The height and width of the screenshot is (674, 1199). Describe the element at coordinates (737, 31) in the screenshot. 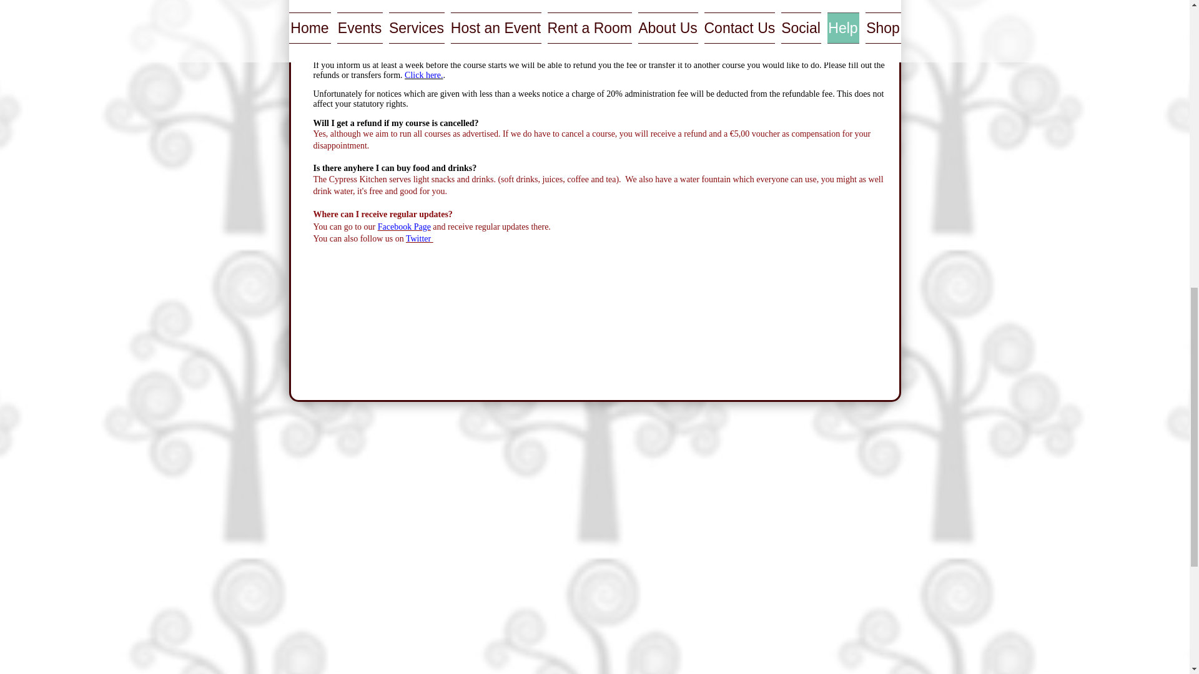

I see `What can we do for you page.` at that location.